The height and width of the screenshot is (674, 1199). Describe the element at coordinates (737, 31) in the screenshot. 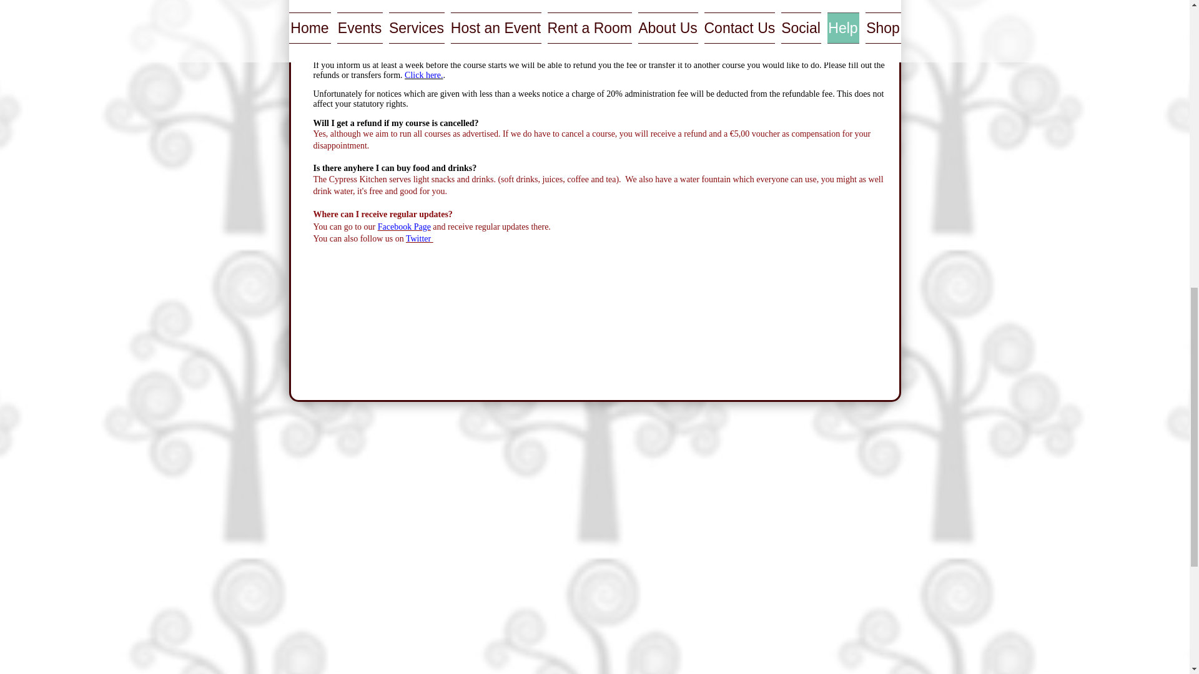

I see `What can we do for you page.` at that location.